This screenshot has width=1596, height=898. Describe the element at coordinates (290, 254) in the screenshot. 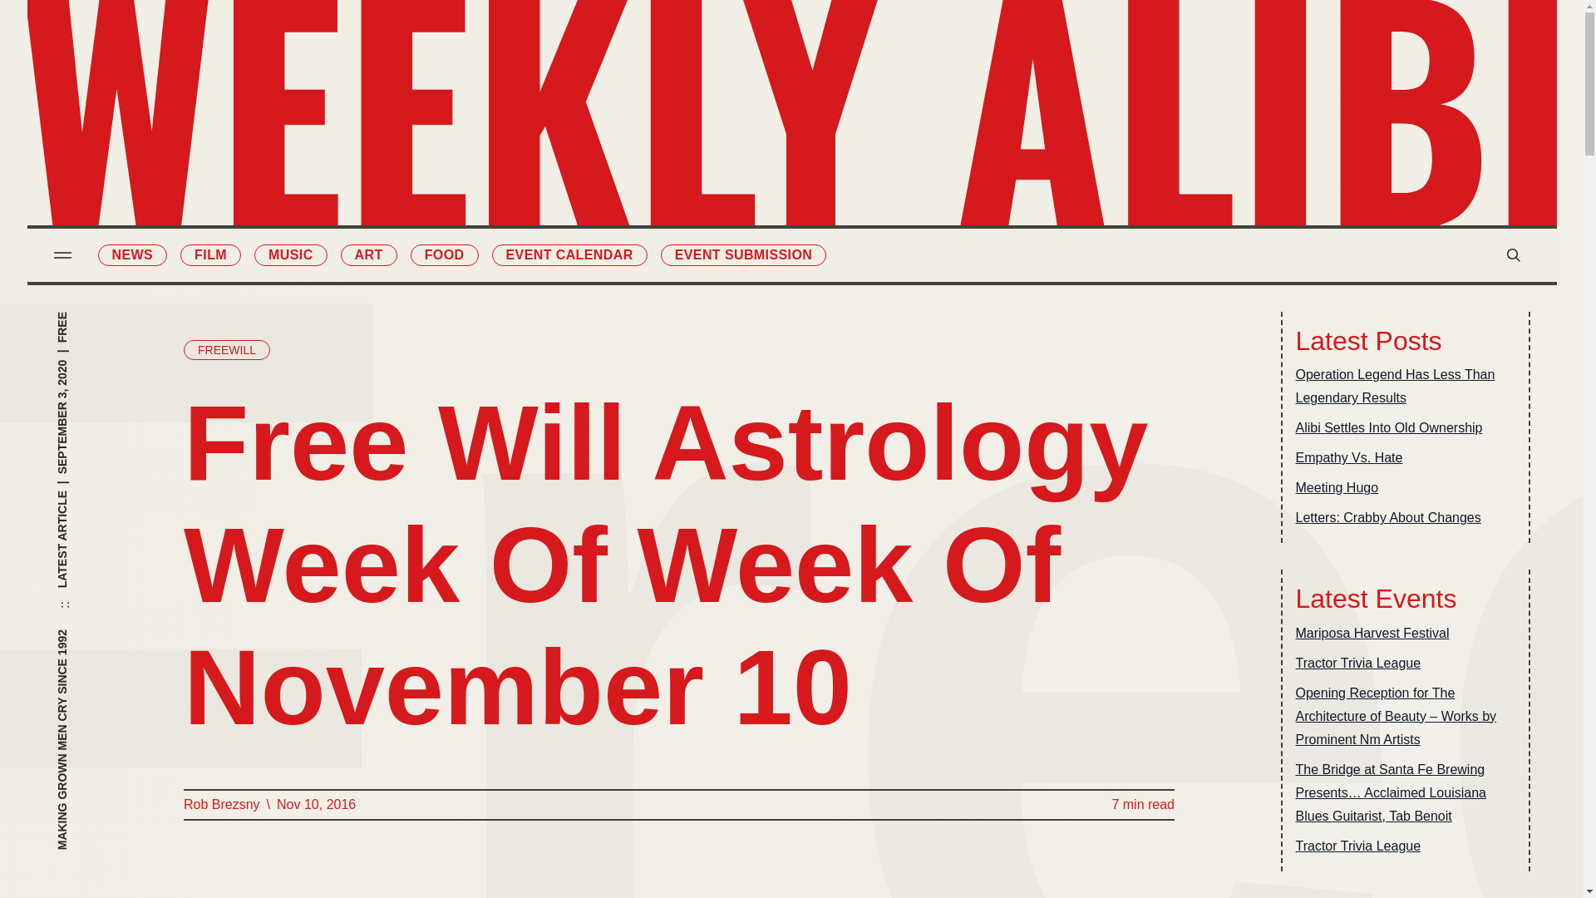

I see `MUSIC` at that location.